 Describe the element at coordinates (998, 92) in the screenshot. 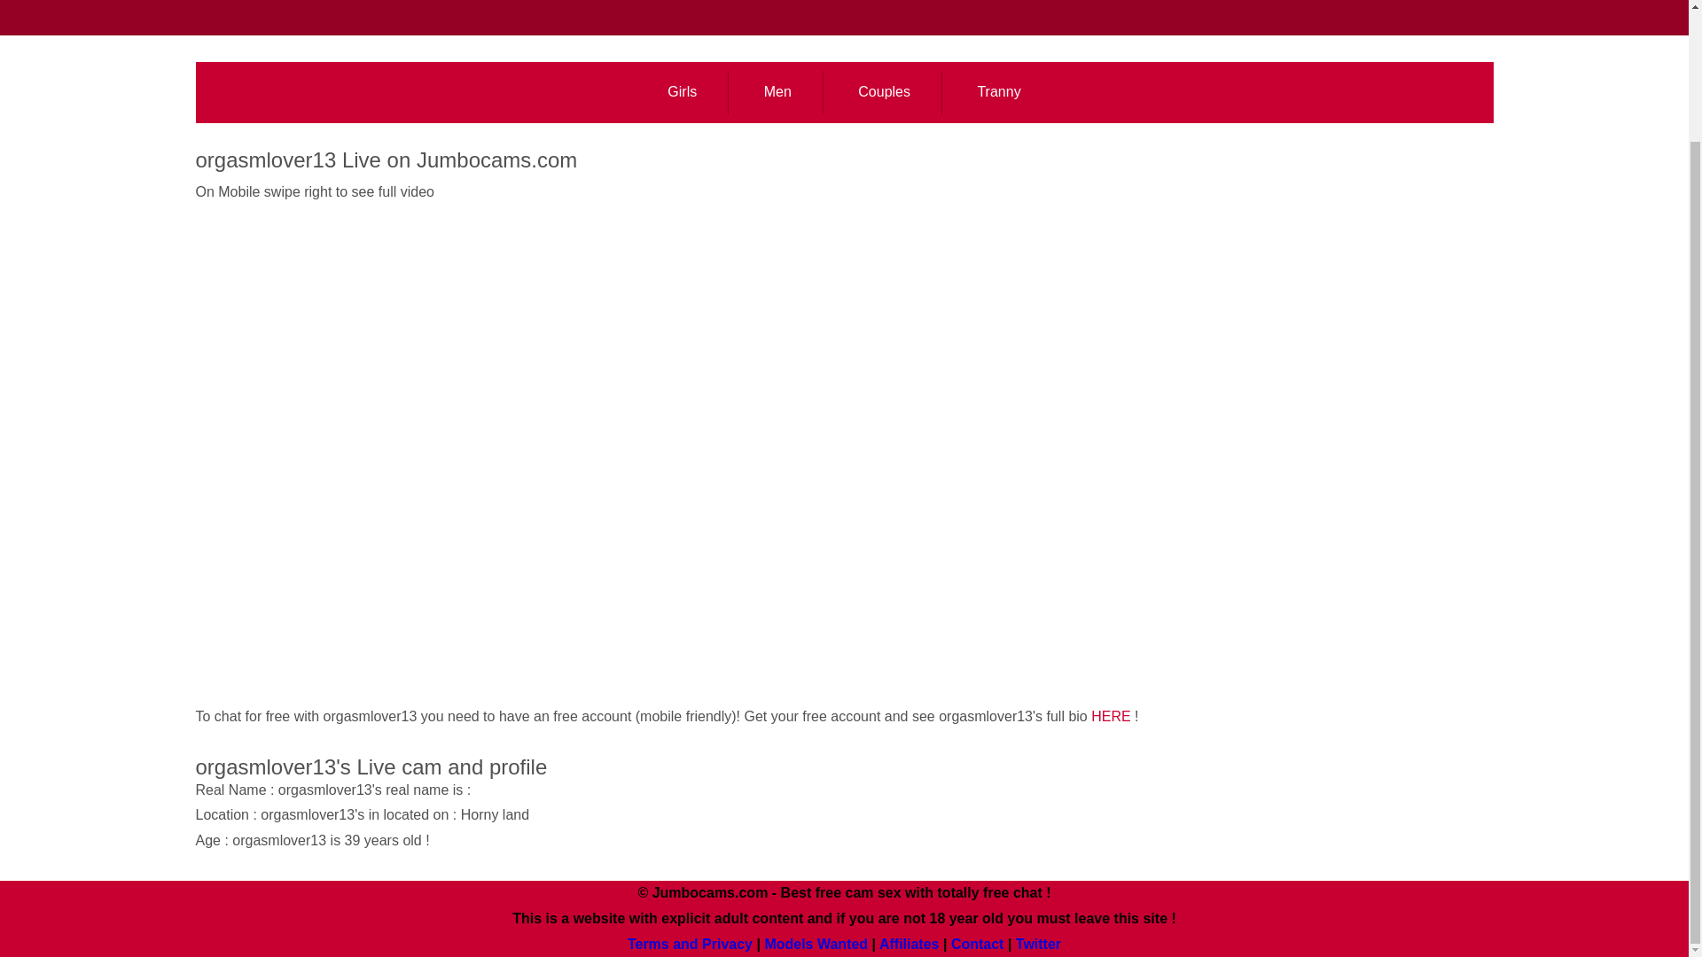

I see `Tranny` at that location.